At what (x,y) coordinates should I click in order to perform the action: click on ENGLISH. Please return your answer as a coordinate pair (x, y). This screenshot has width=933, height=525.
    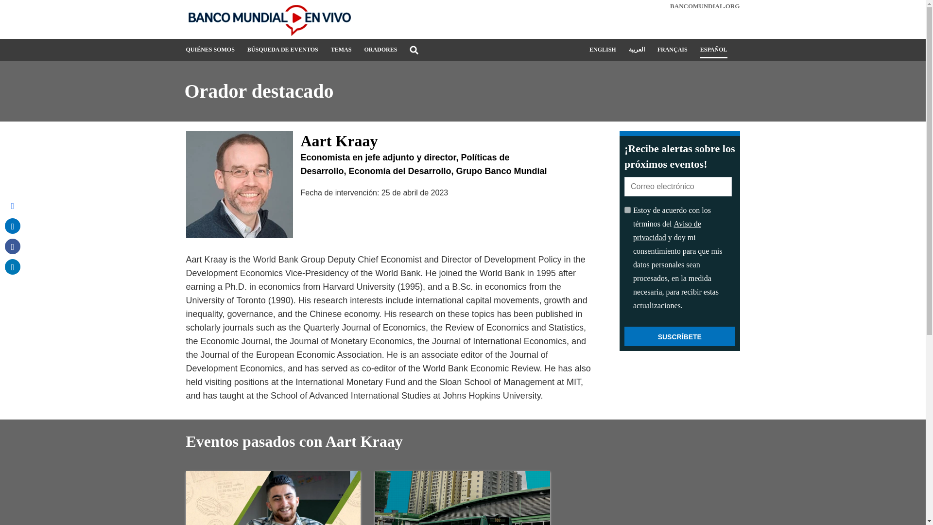
    Looking at the image, I should click on (603, 52).